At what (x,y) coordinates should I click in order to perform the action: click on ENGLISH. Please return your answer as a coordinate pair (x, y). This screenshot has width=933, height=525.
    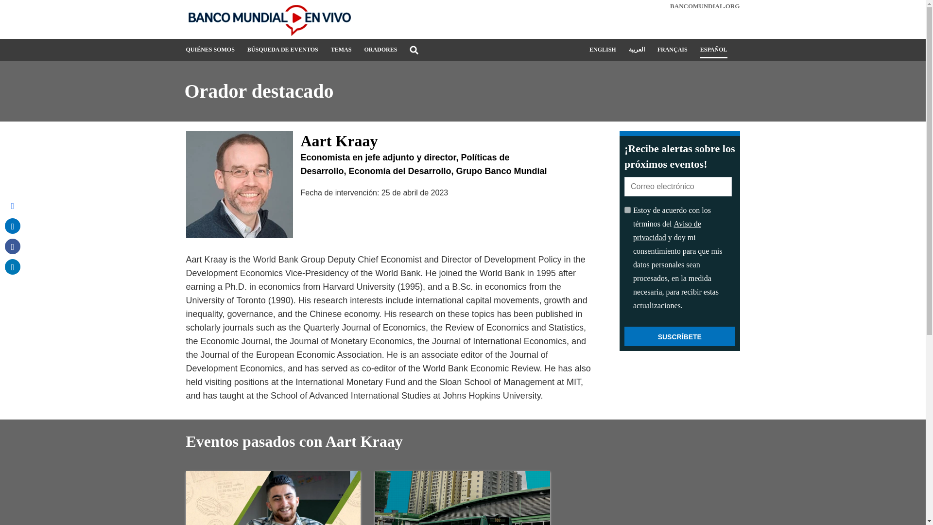
    Looking at the image, I should click on (603, 52).